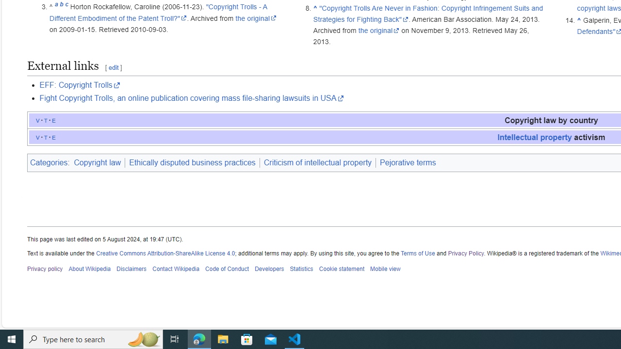 Image resolution: width=621 pixels, height=349 pixels. What do you see at coordinates (269, 269) in the screenshot?
I see `Developers` at bounding box center [269, 269].